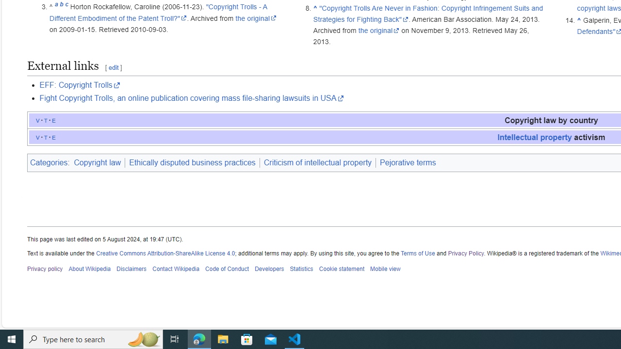 Image resolution: width=621 pixels, height=349 pixels. What do you see at coordinates (269, 269) in the screenshot?
I see `Developers` at bounding box center [269, 269].